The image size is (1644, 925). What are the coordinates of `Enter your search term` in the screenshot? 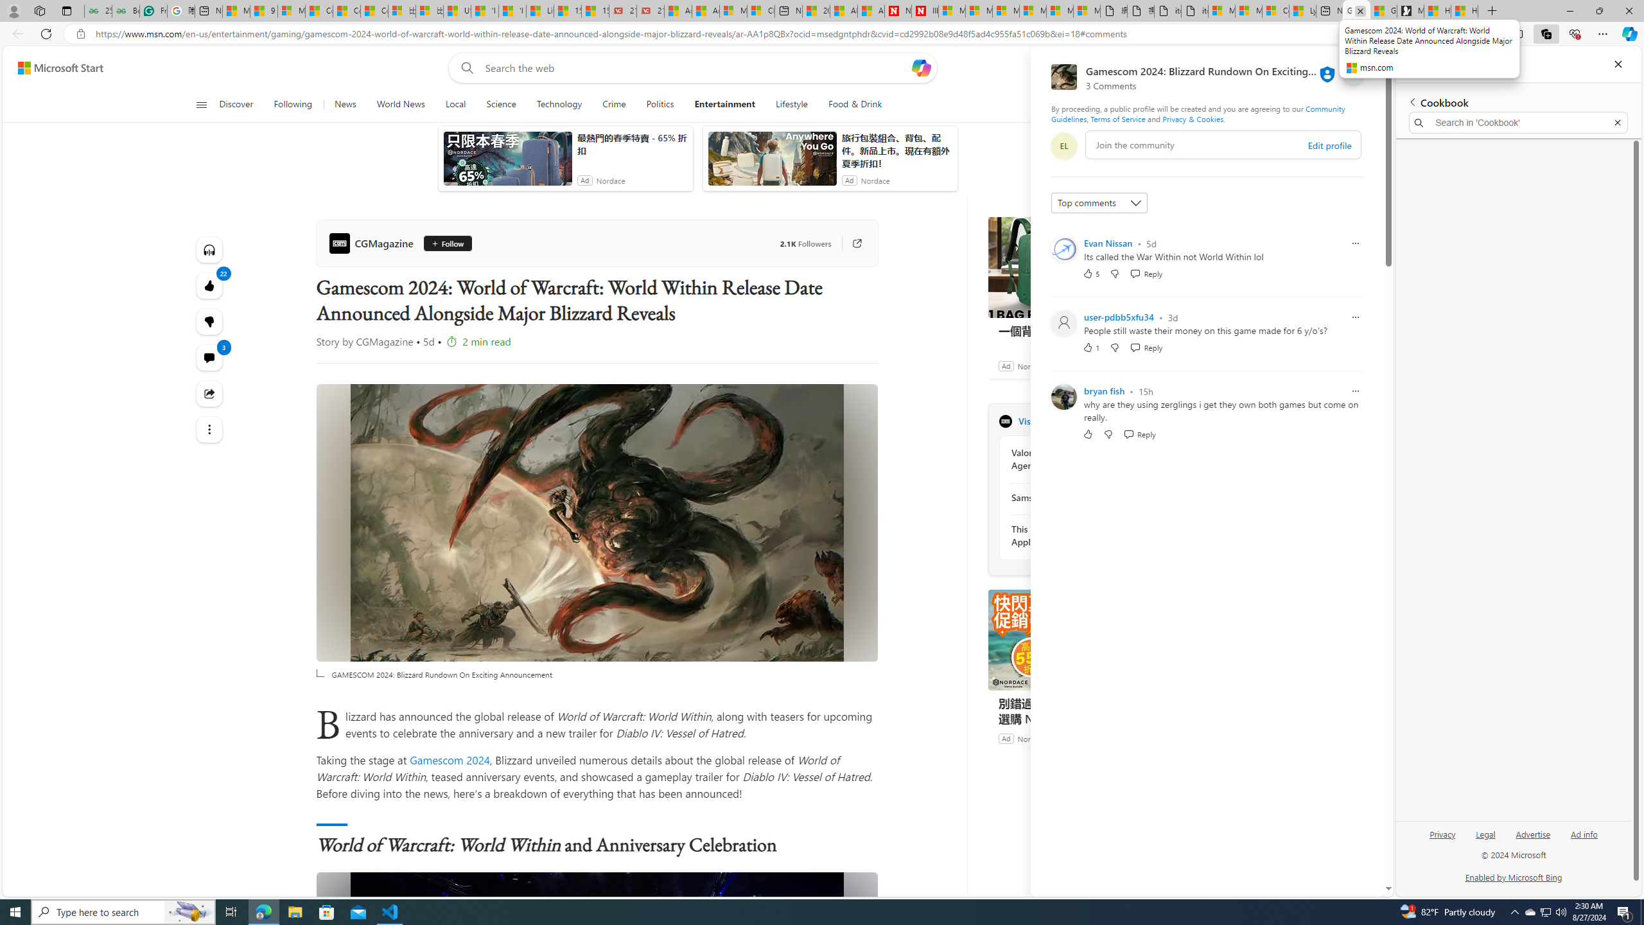 It's located at (697, 68).